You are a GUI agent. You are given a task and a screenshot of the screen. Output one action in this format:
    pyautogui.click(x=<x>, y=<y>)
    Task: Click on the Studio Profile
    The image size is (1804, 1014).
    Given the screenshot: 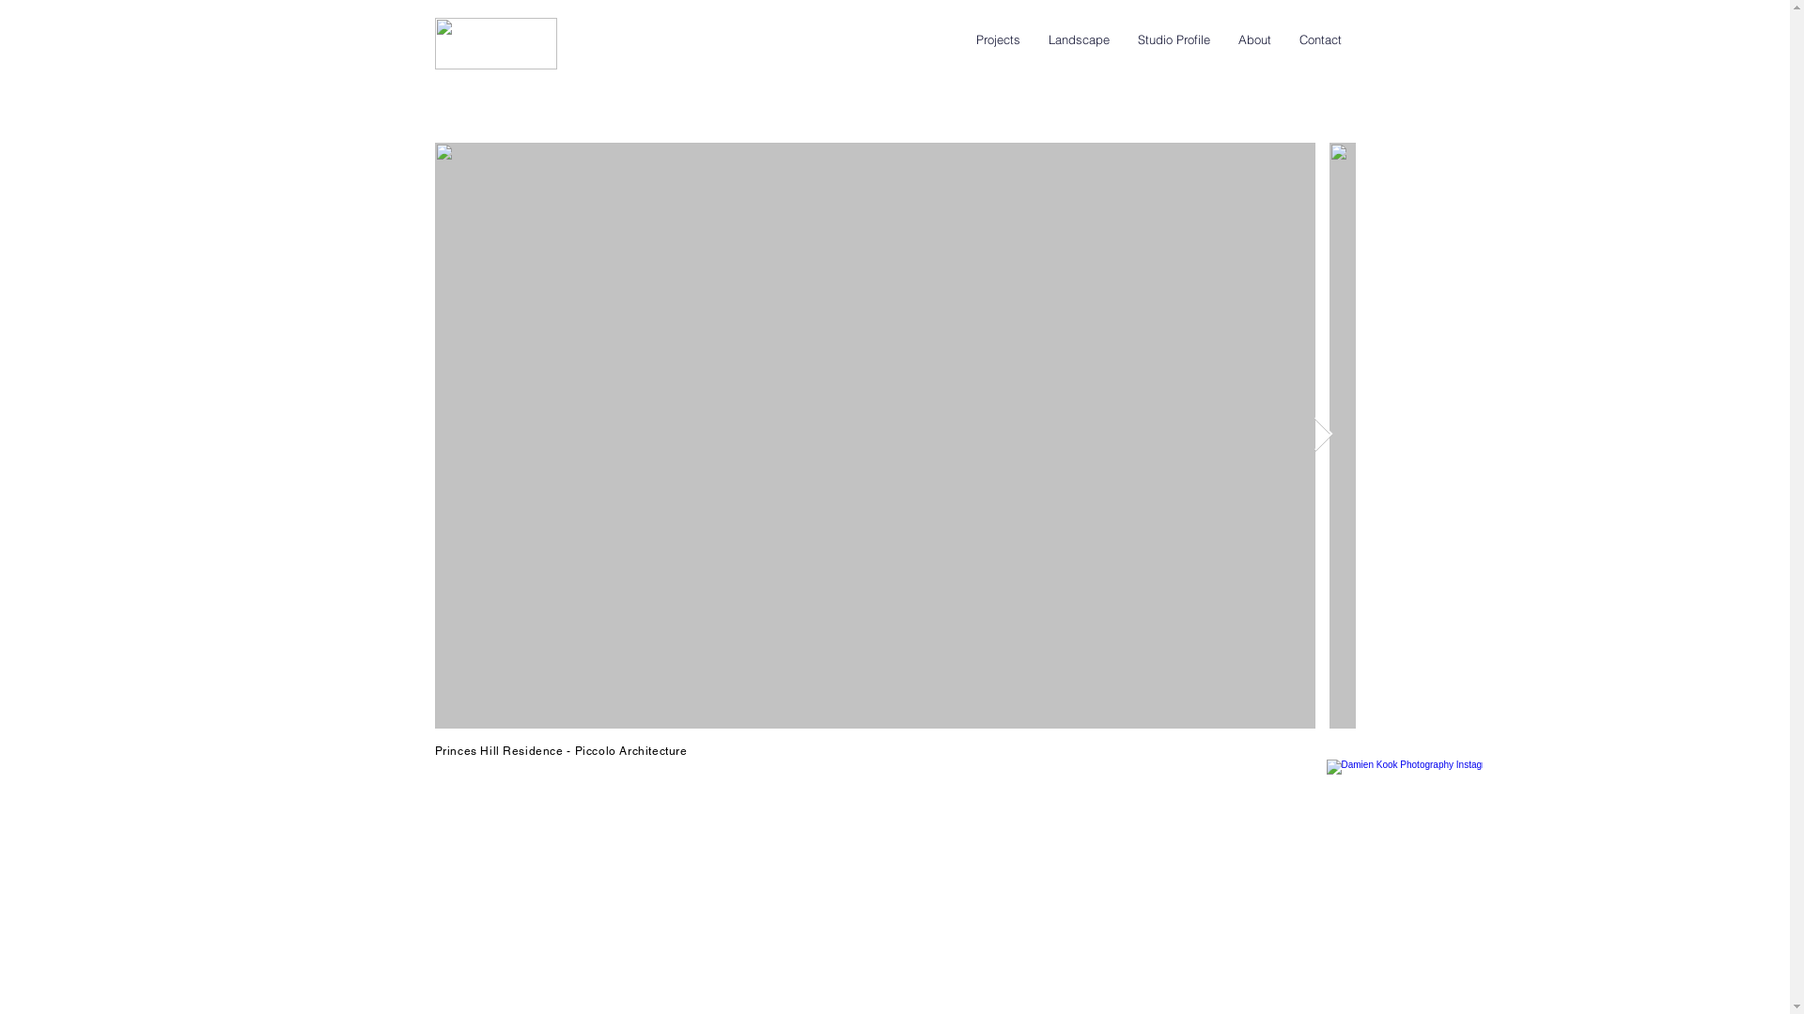 What is the action you would take?
    pyautogui.click(x=1174, y=39)
    